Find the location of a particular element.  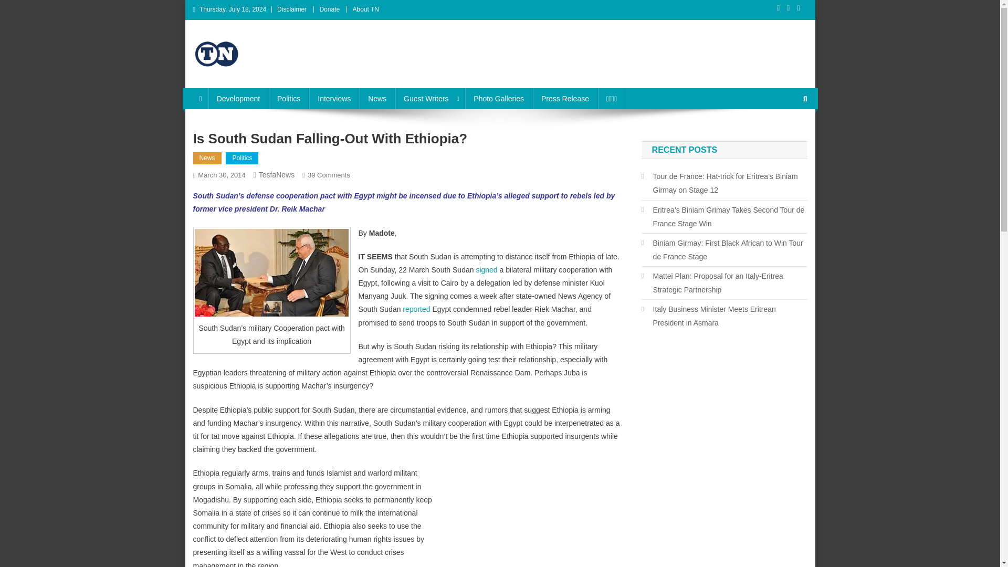

Politics is located at coordinates (289, 99).